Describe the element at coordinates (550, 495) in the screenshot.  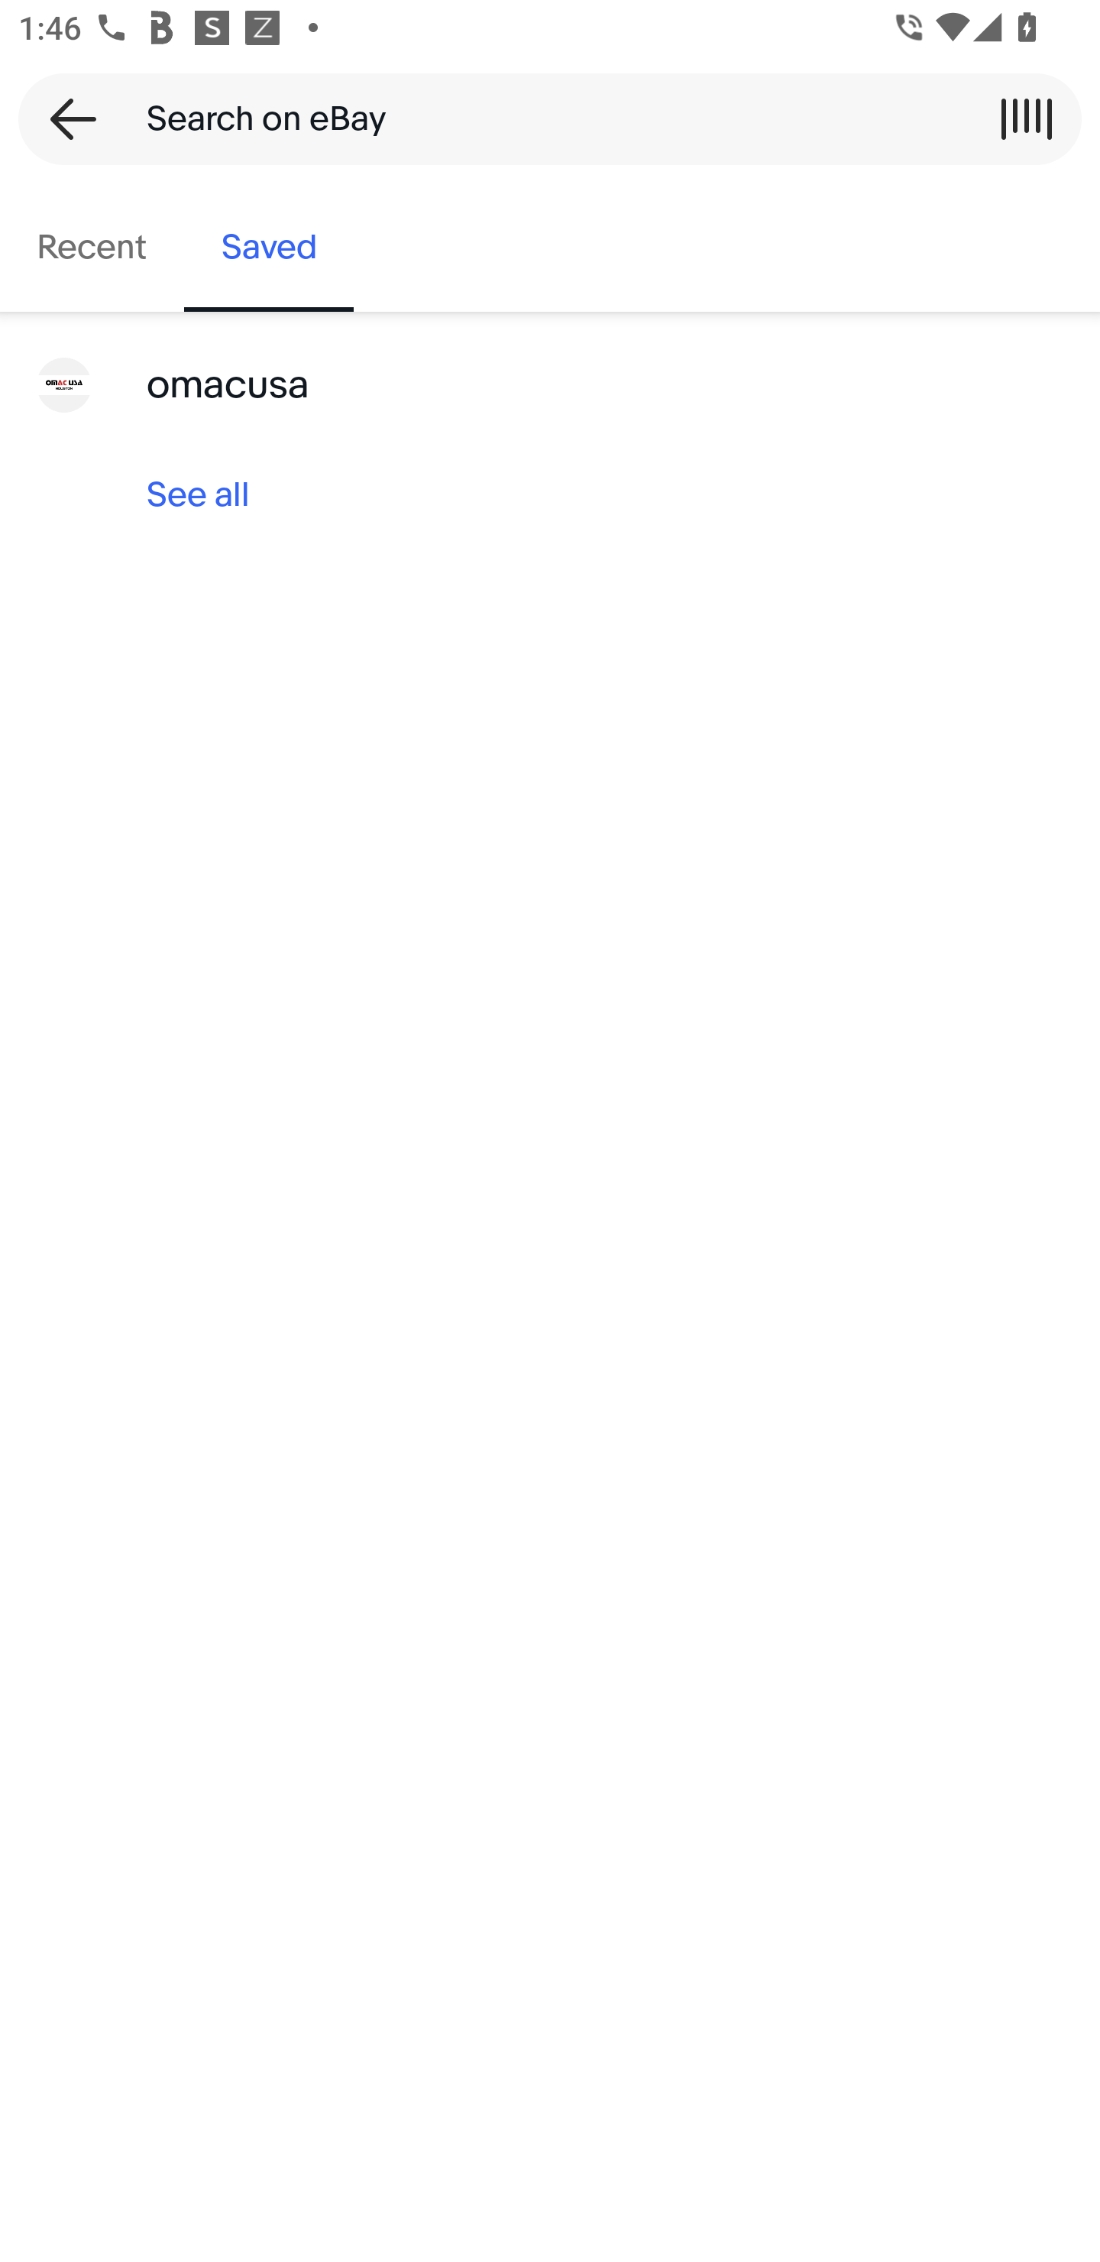
I see `See all See all members` at that location.